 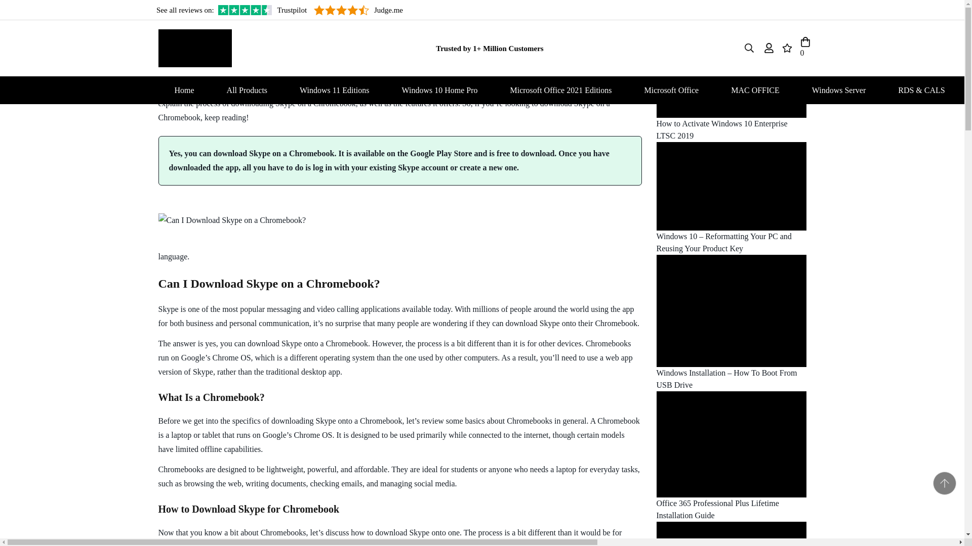 What do you see at coordinates (561, 90) in the screenshot?
I see `Microsoft Office 2021 Editions` at bounding box center [561, 90].